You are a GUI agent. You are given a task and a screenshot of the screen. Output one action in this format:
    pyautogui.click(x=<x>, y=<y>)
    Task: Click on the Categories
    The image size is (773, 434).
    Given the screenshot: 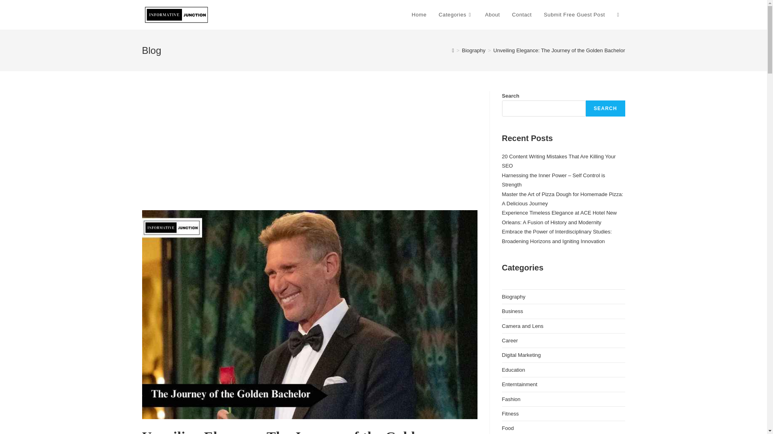 What is the action you would take?
    pyautogui.click(x=456, y=15)
    